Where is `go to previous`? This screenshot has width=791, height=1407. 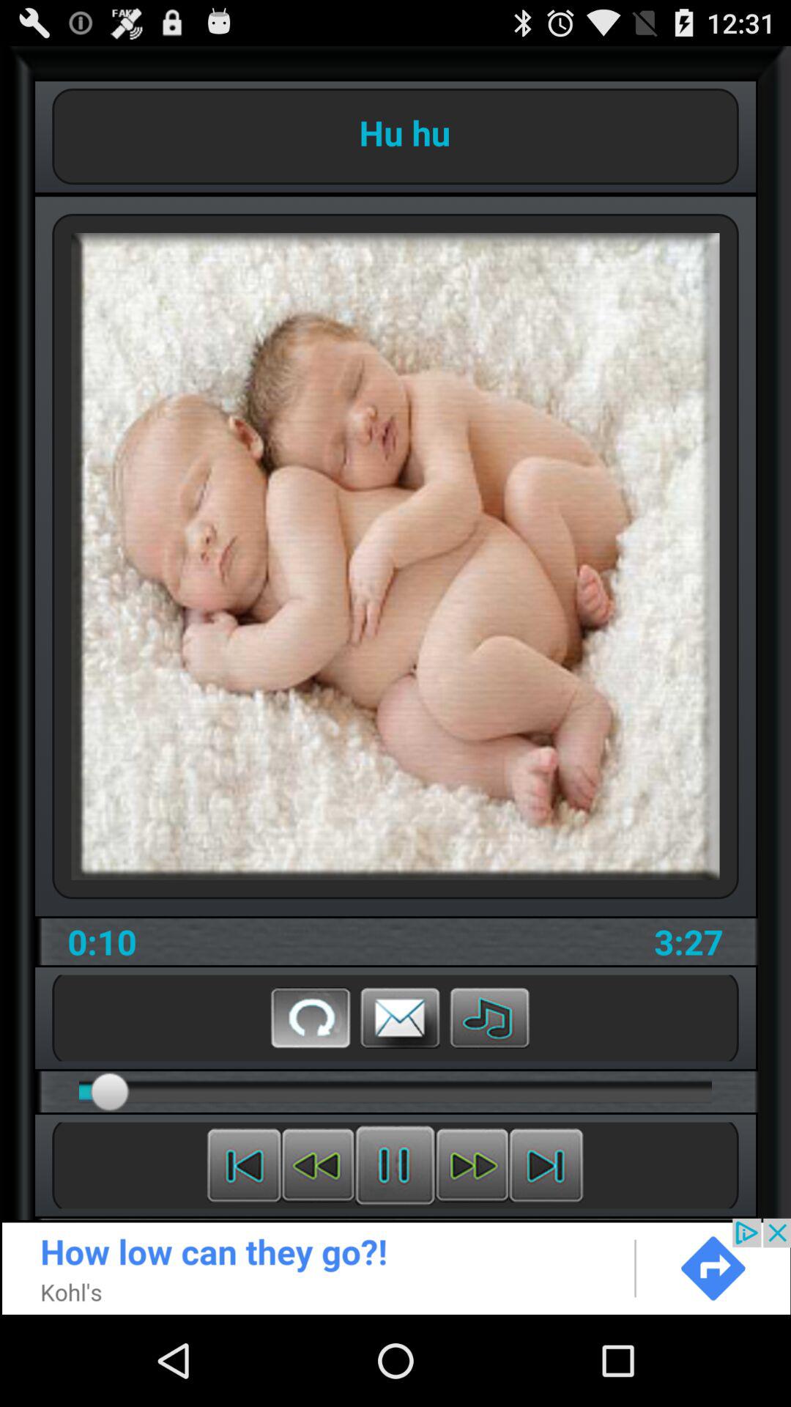
go to previous is located at coordinates (244, 1165).